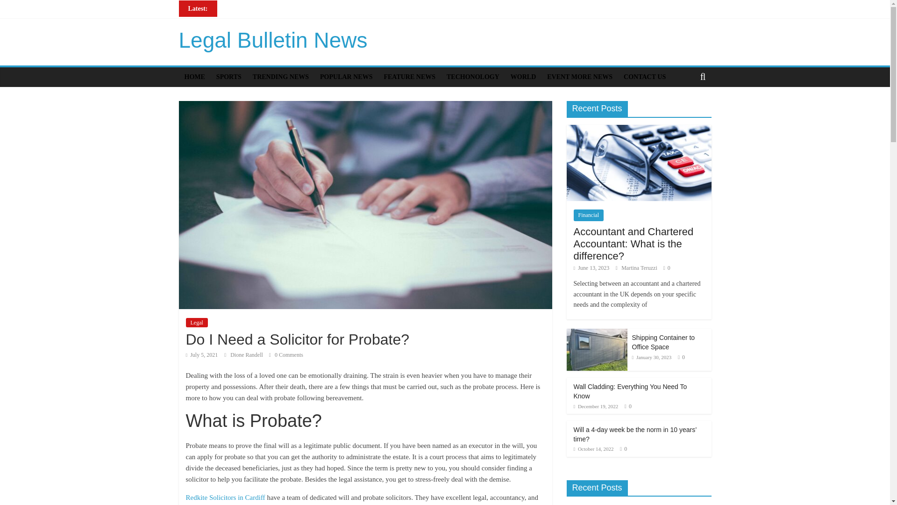 The image size is (897, 505). Describe the element at coordinates (281, 77) in the screenshot. I see `TRENDING NEWS` at that location.